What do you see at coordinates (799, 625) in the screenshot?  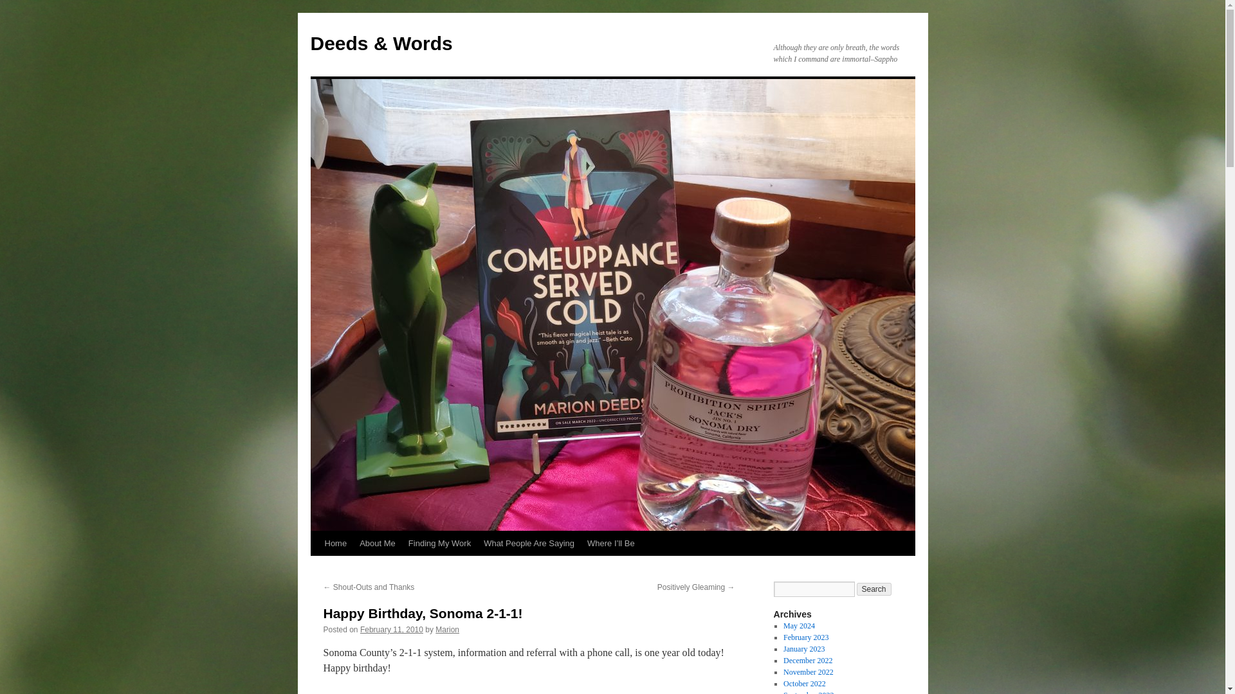 I see `May 2024` at bounding box center [799, 625].